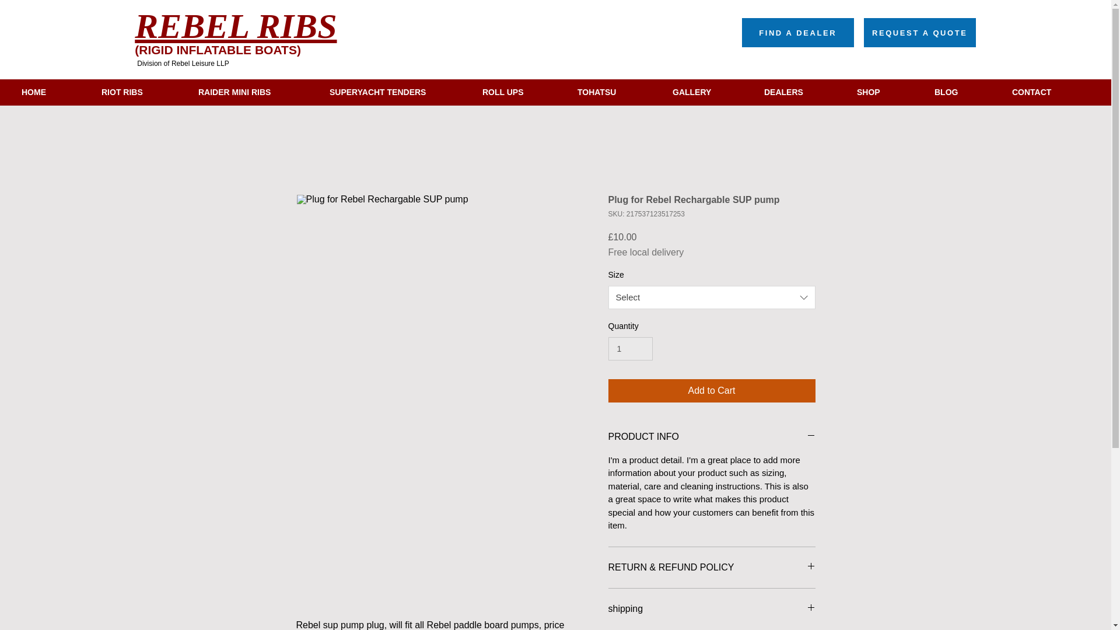  Describe the element at coordinates (52, 92) in the screenshot. I see `HOME` at that location.